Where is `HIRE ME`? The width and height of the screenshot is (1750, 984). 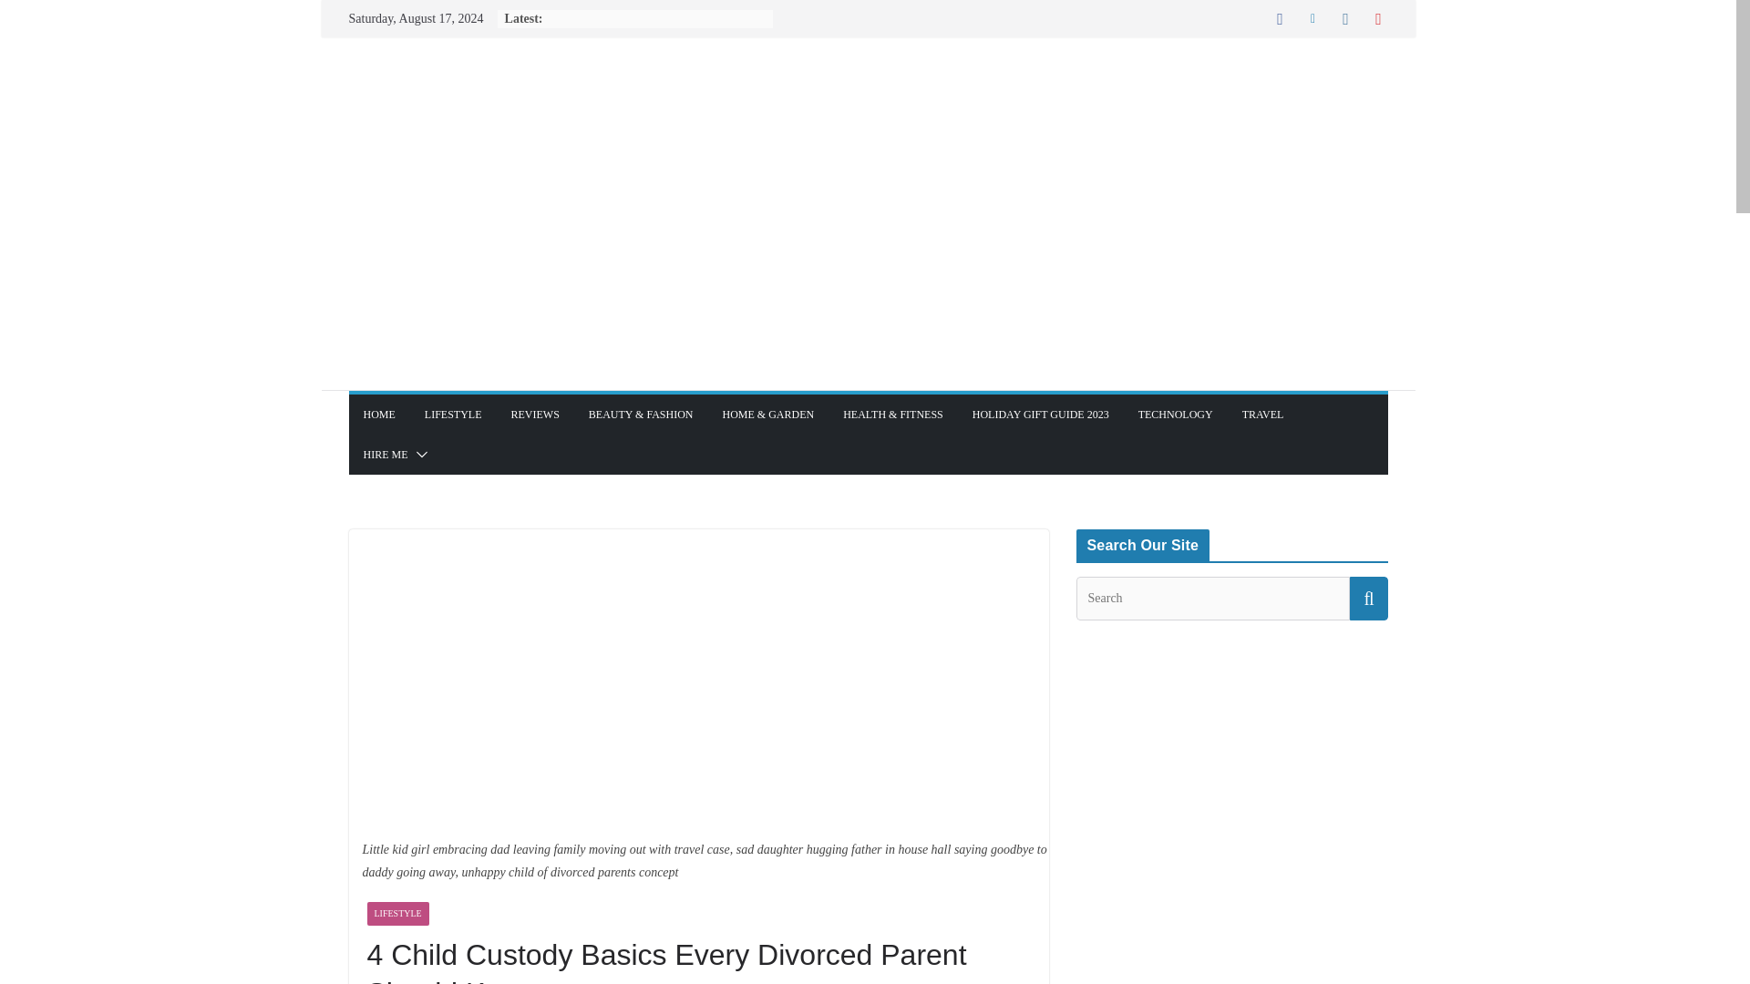 HIRE ME is located at coordinates (385, 454).